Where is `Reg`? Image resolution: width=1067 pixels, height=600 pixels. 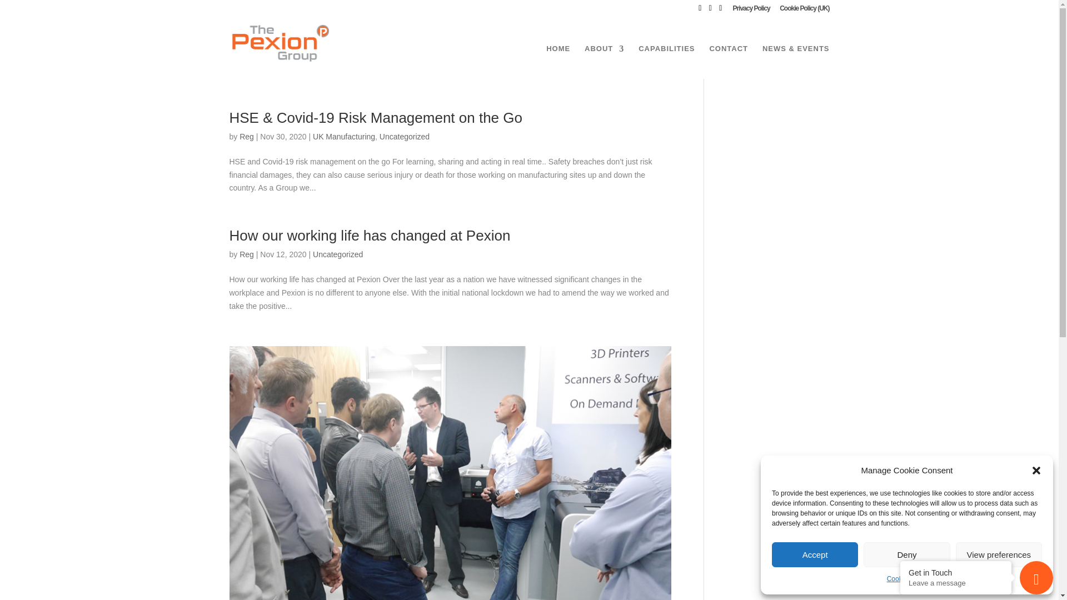 Reg is located at coordinates (246, 254).